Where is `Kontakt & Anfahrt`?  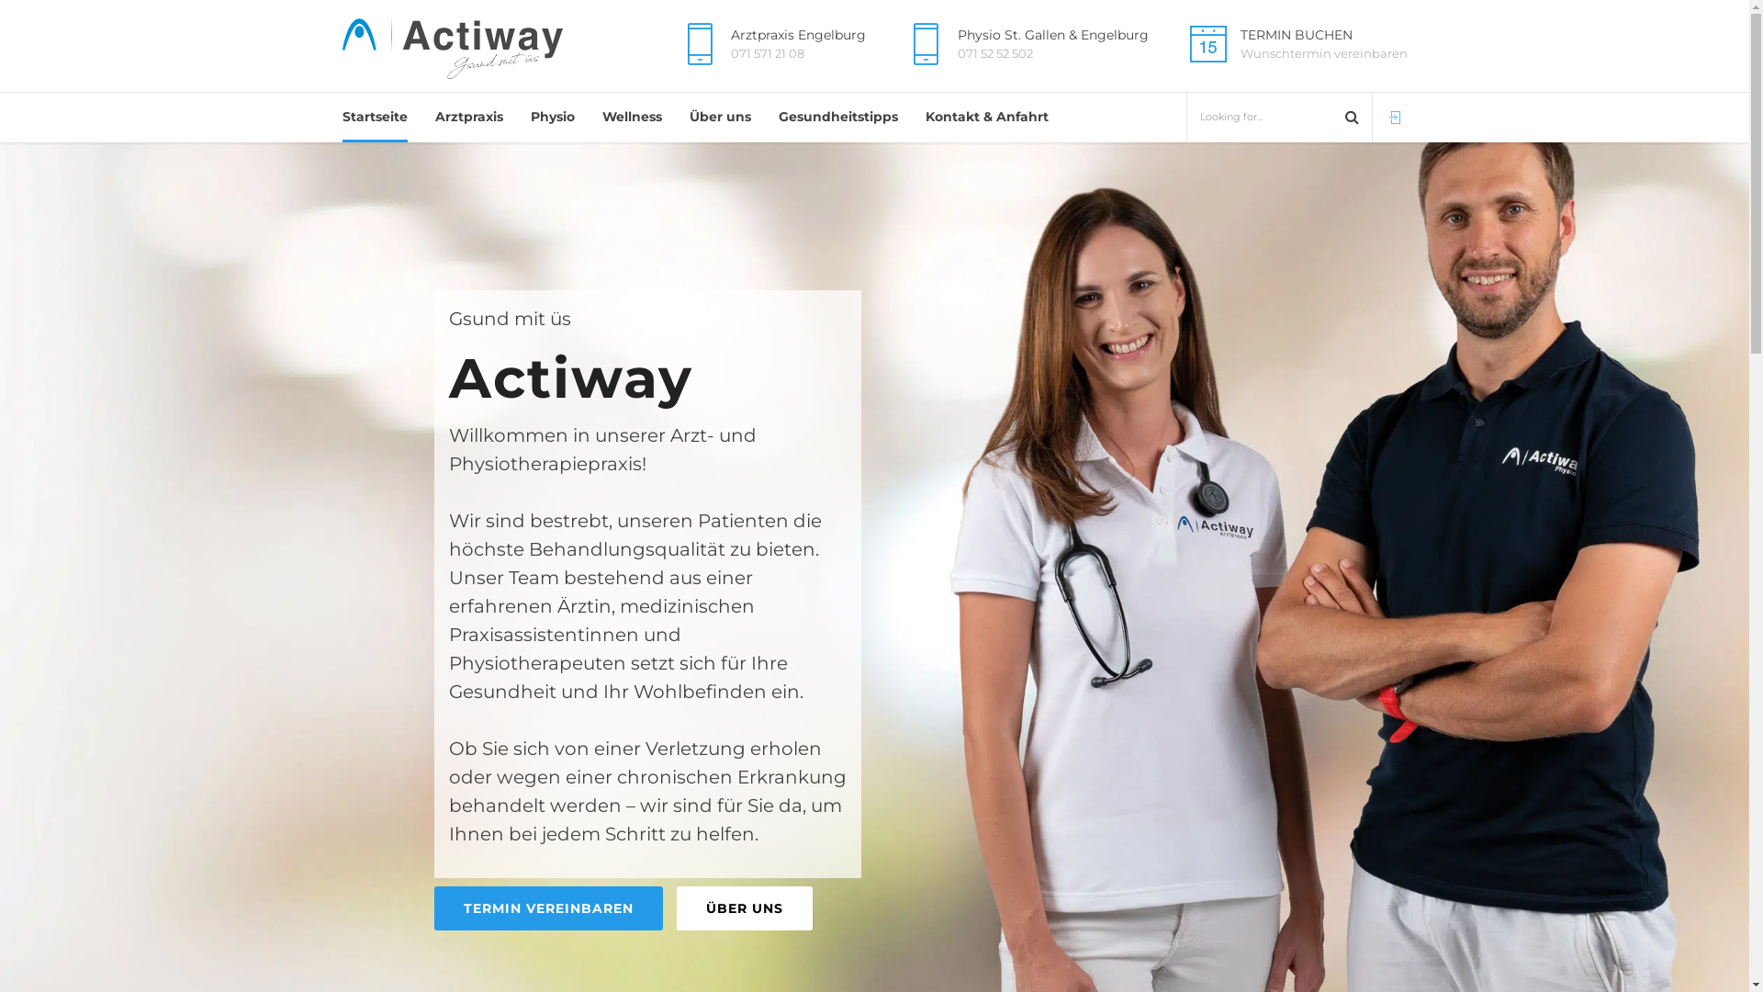 Kontakt & Anfahrt is located at coordinates (987, 118).